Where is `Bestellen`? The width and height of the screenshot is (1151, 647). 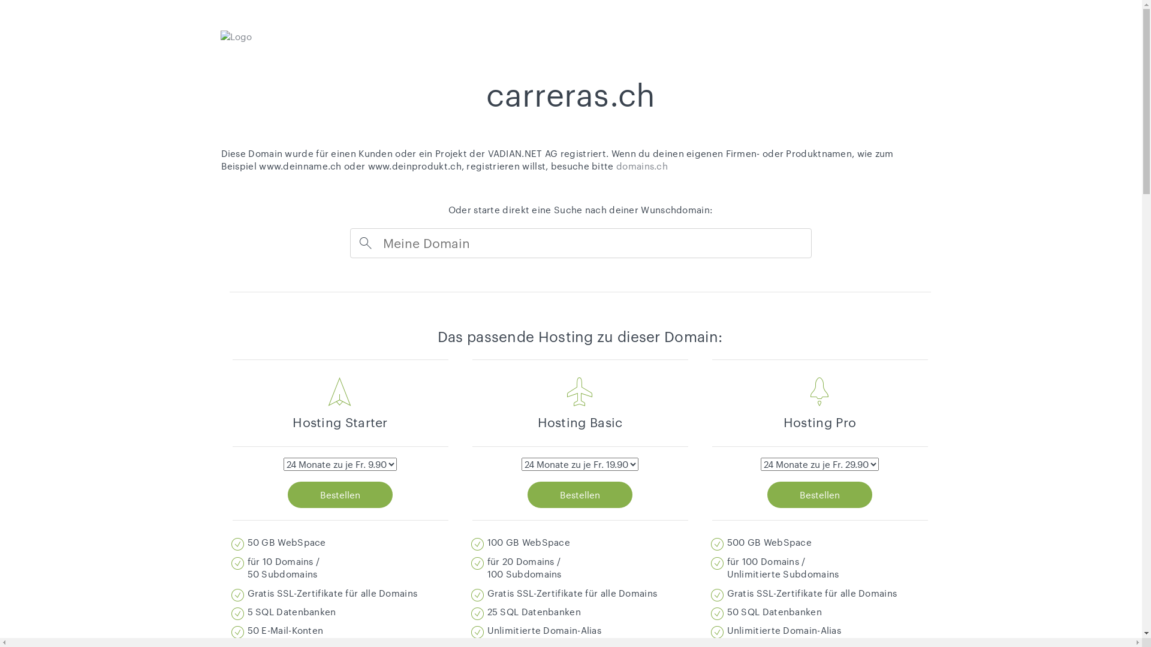
Bestellen is located at coordinates (580, 495).